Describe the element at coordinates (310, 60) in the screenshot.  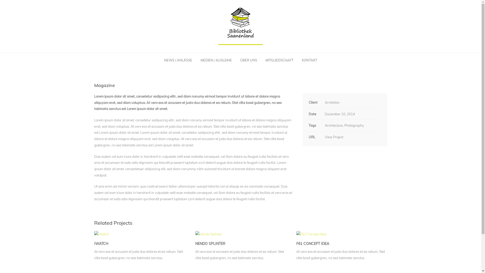
I see `KONTAKT` at that location.